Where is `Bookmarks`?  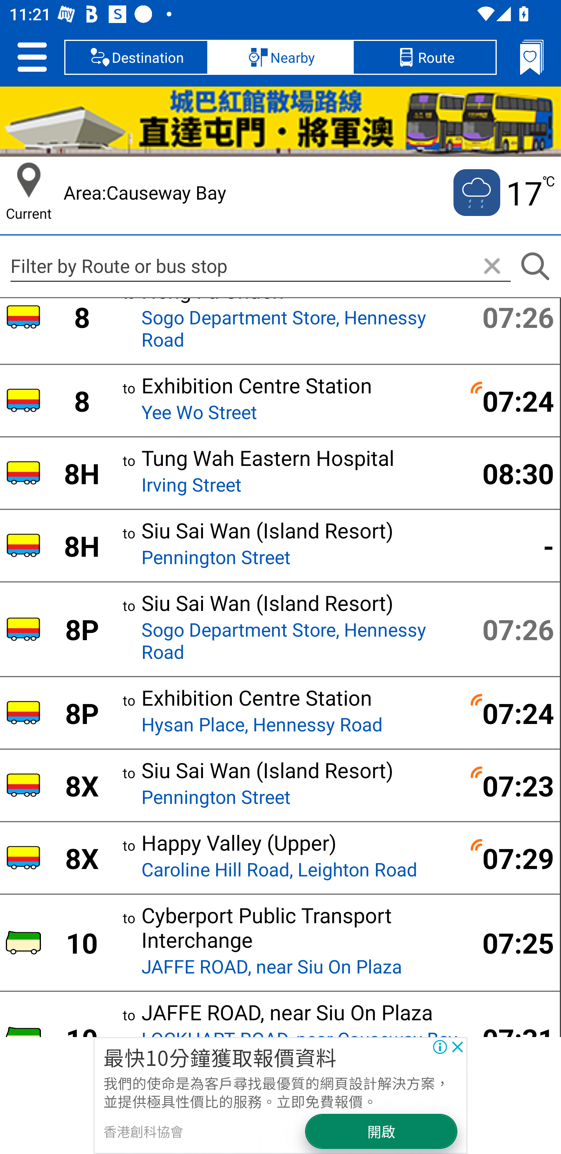
Bookmarks is located at coordinates (531, 57).